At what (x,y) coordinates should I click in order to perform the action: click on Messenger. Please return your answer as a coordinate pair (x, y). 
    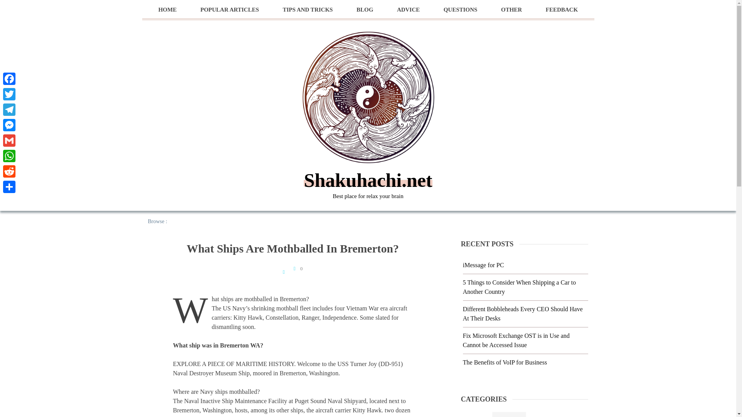
    Looking at the image, I should click on (9, 125).